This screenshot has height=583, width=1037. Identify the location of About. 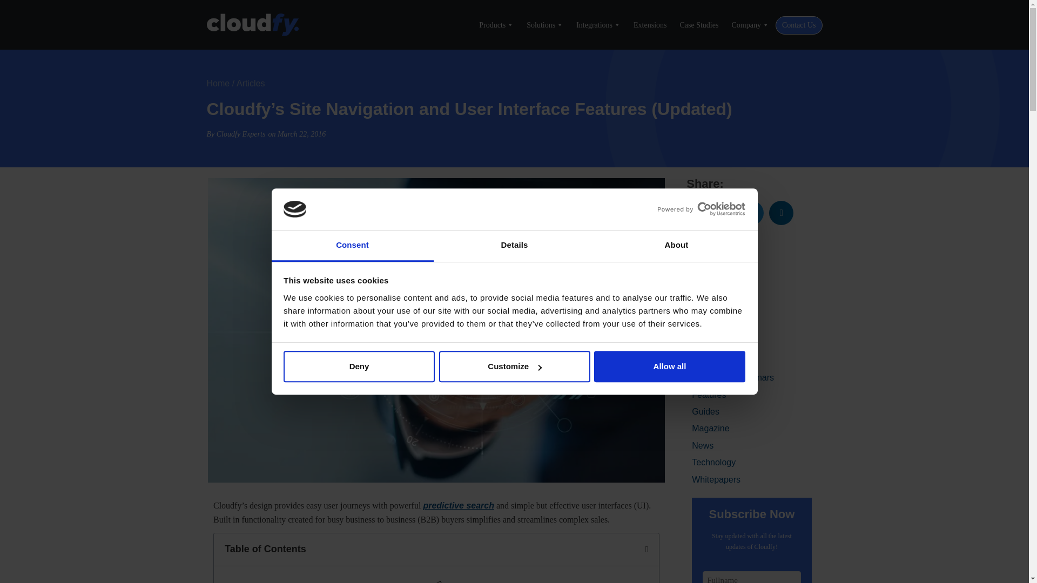
(676, 246).